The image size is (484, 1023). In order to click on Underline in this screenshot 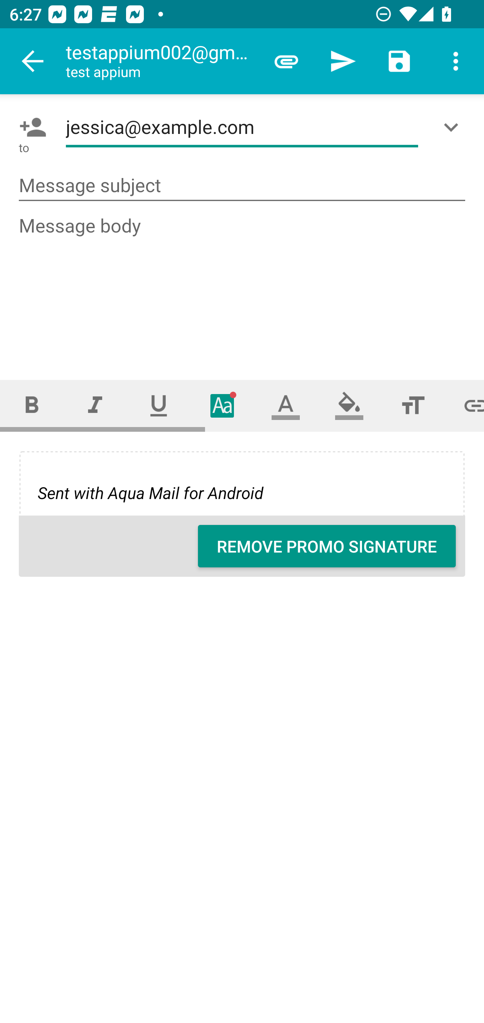, I will do `click(159, 405)`.